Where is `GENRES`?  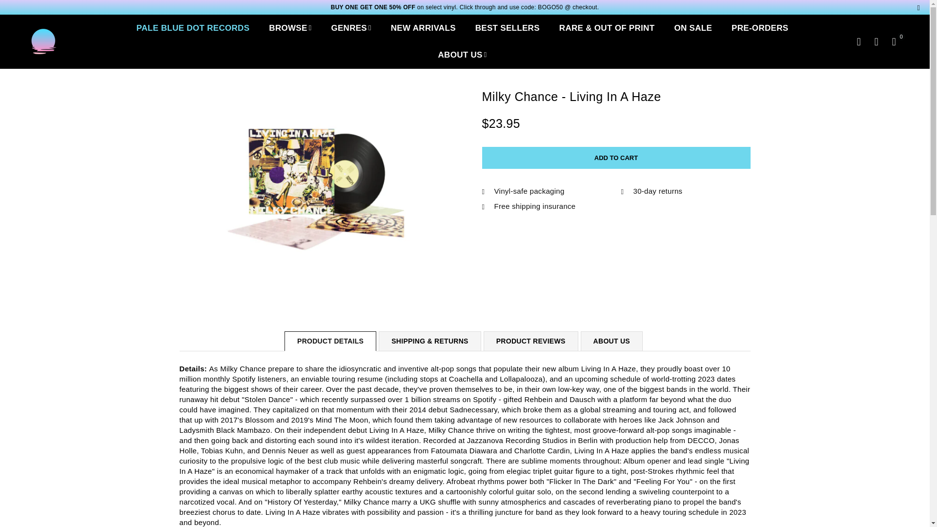
GENRES is located at coordinates (350, 28).